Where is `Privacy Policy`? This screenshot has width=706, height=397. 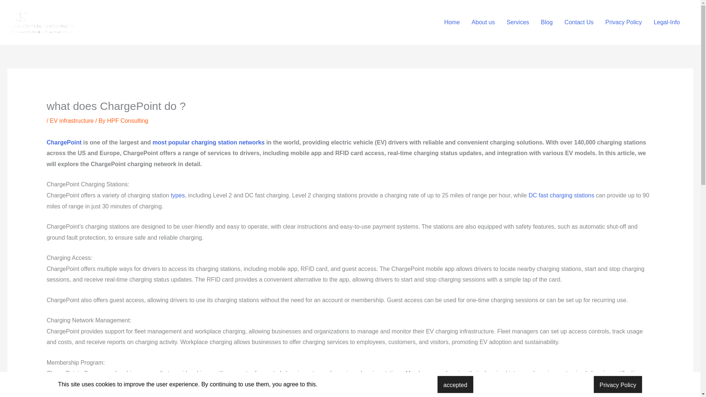
Privacy Policy is located at coordinates (624, 22).